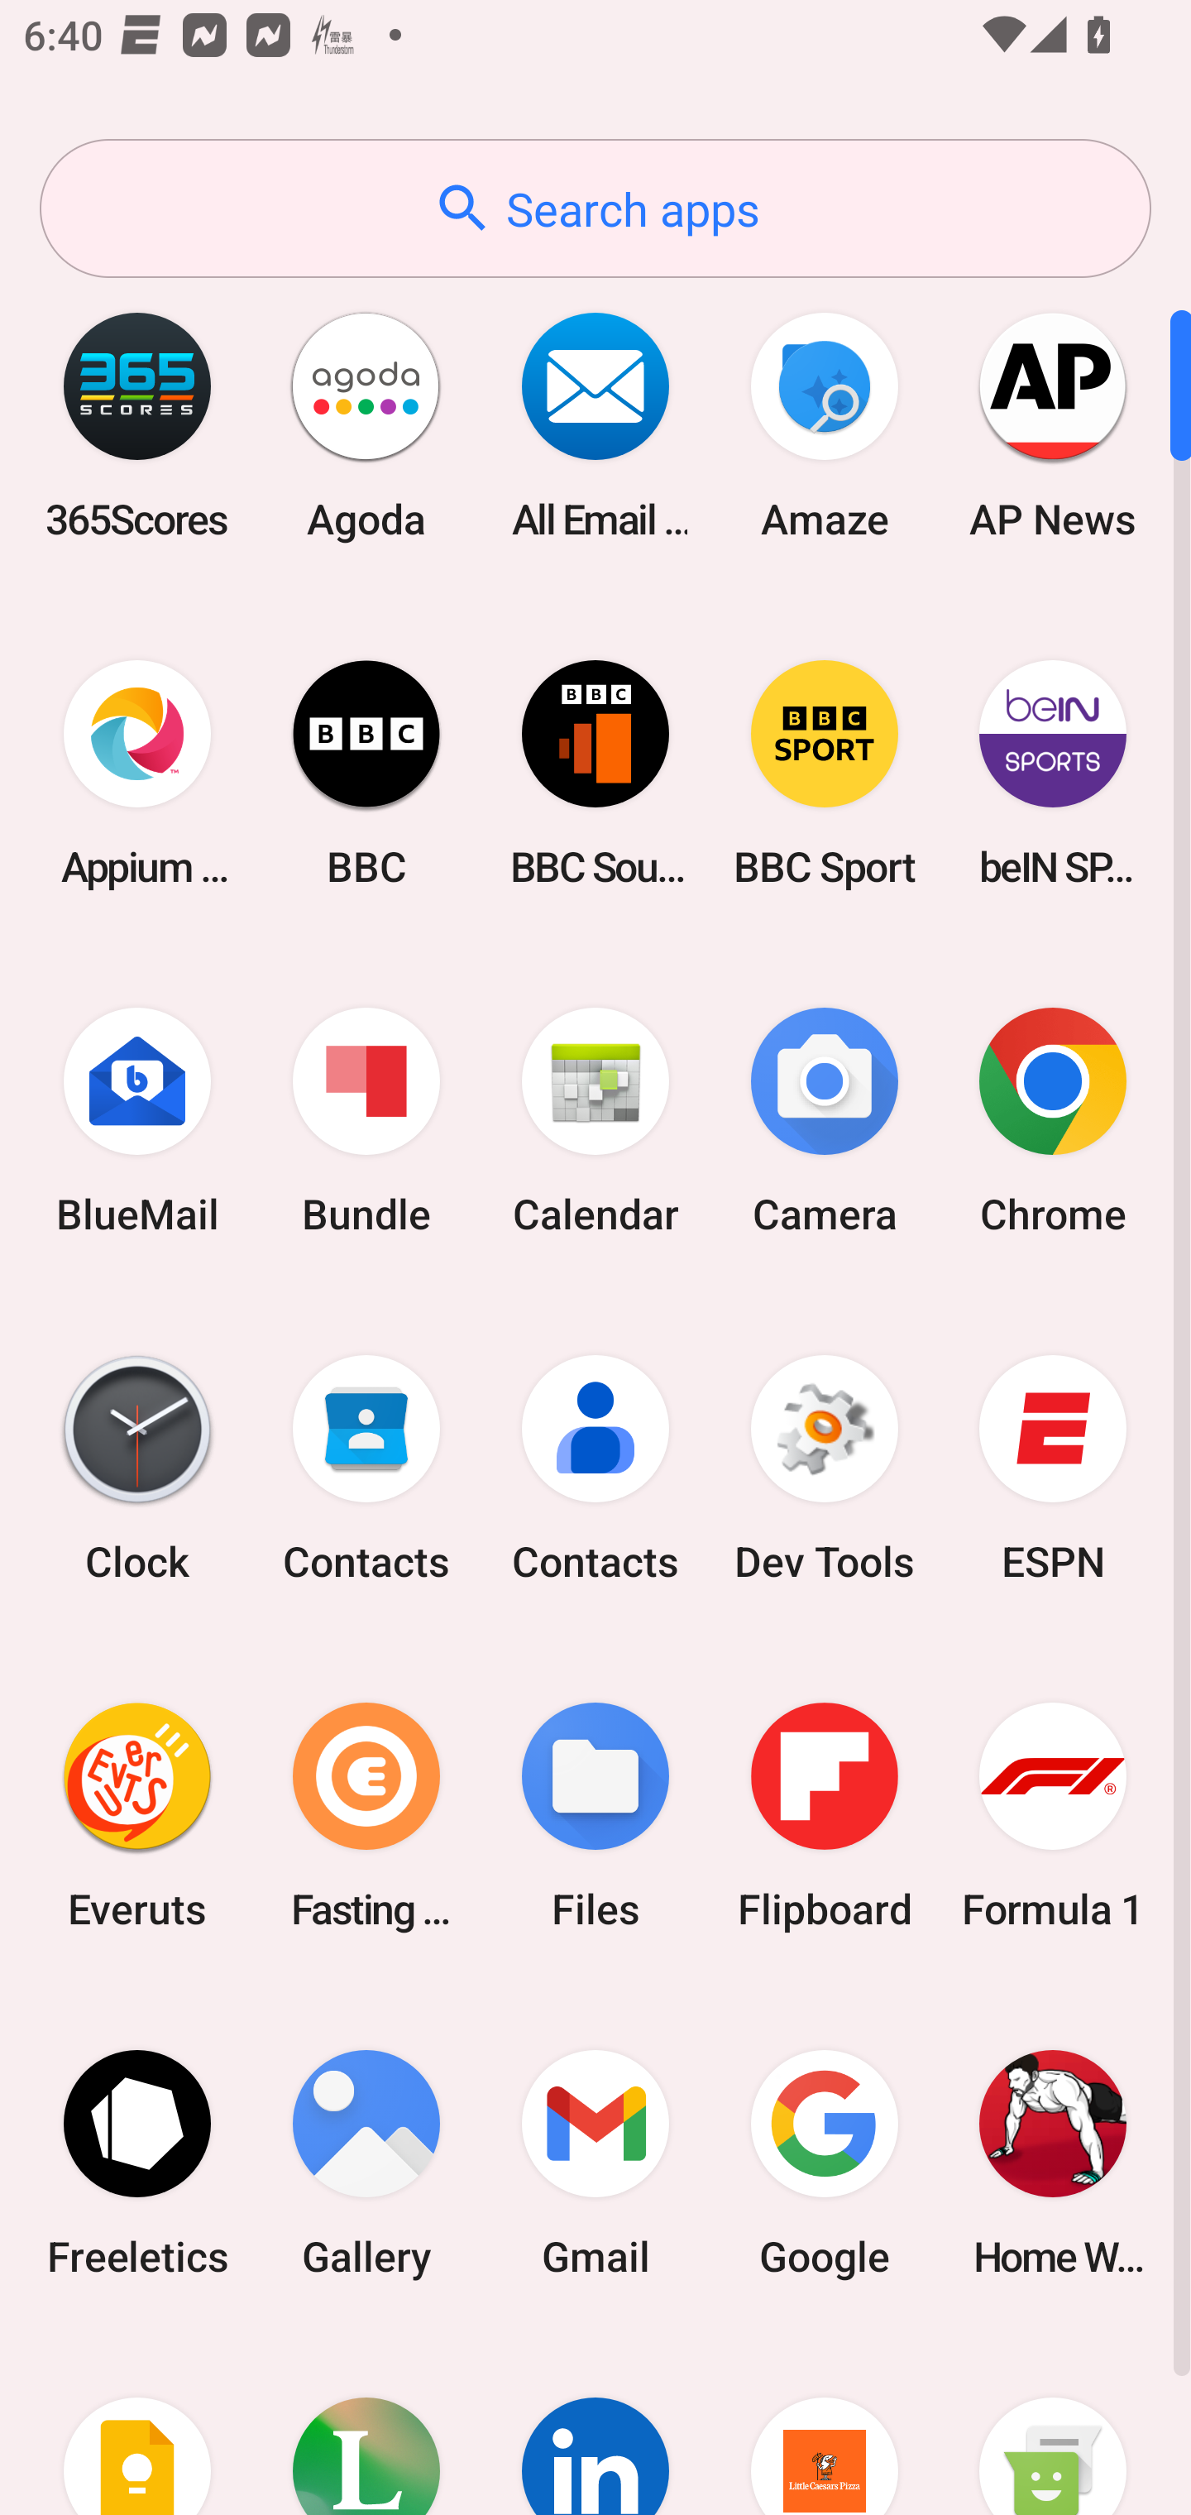 This screenshot has height=2515, width=1191. Describe the element at coordinates (1053, 2163) in the screenshot. I see `Home Workout` at that location.